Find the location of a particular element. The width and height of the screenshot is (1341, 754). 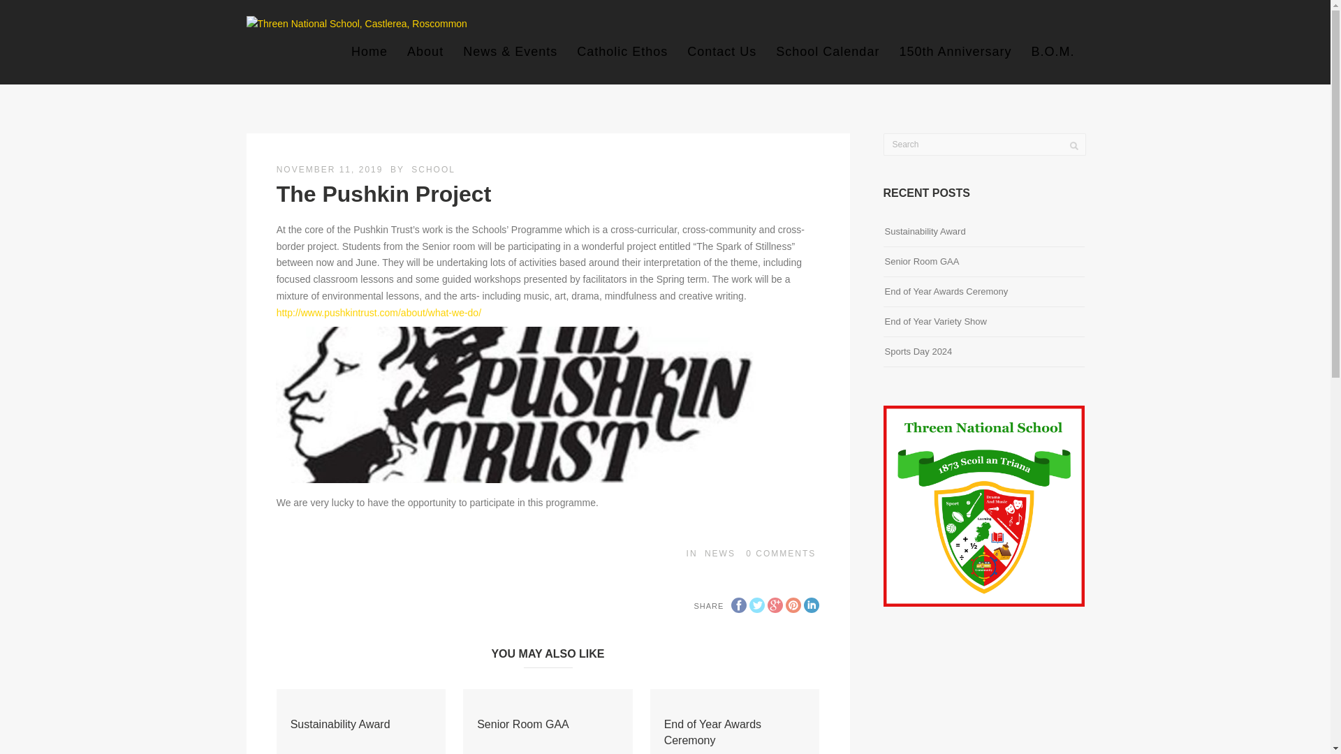

End of Year Awards Ceremony is located at coordinates (712, 732).